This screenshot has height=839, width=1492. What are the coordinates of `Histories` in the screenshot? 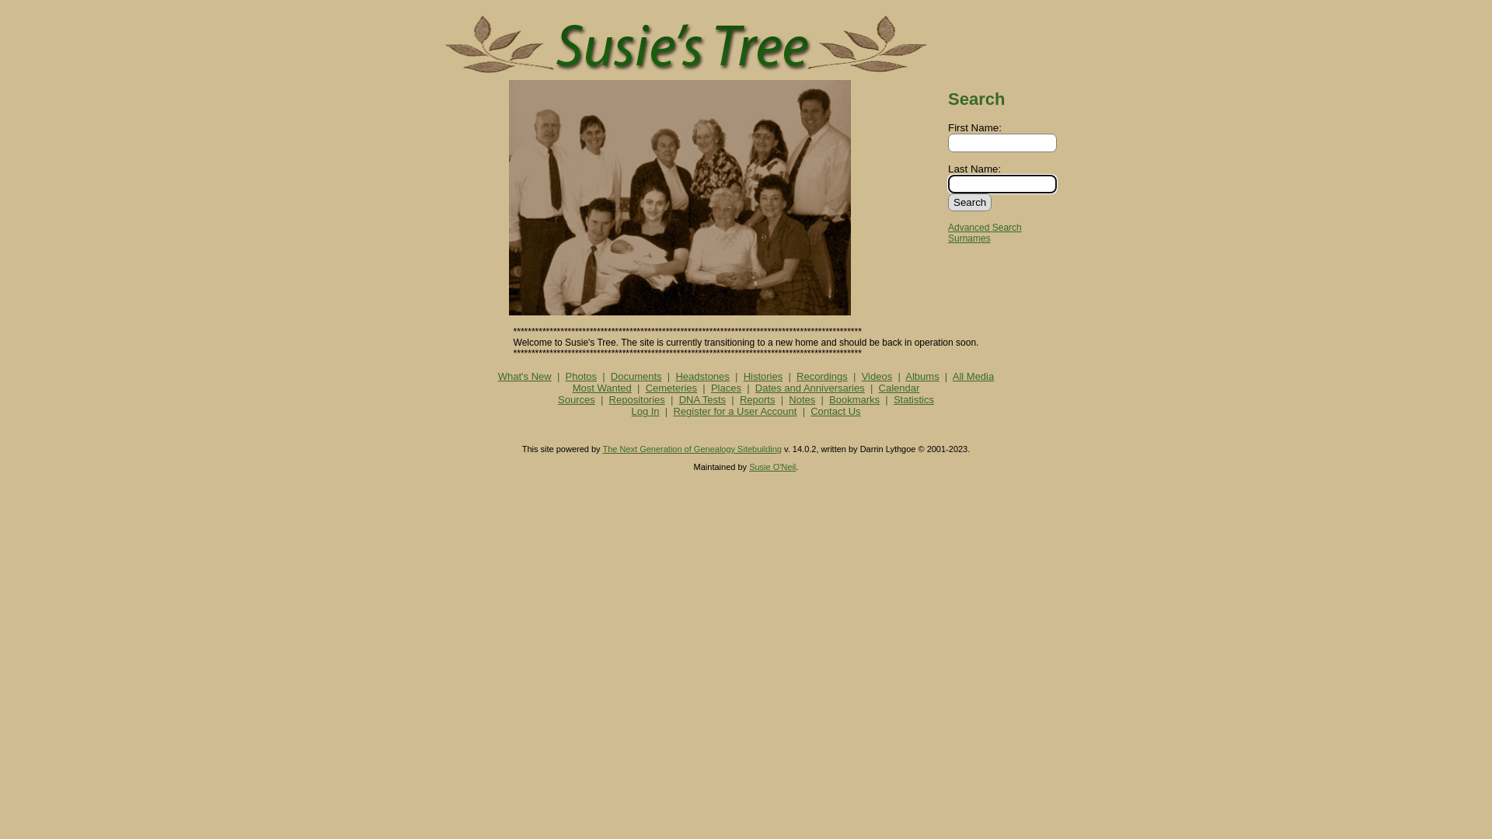 It's located at (763, 376).